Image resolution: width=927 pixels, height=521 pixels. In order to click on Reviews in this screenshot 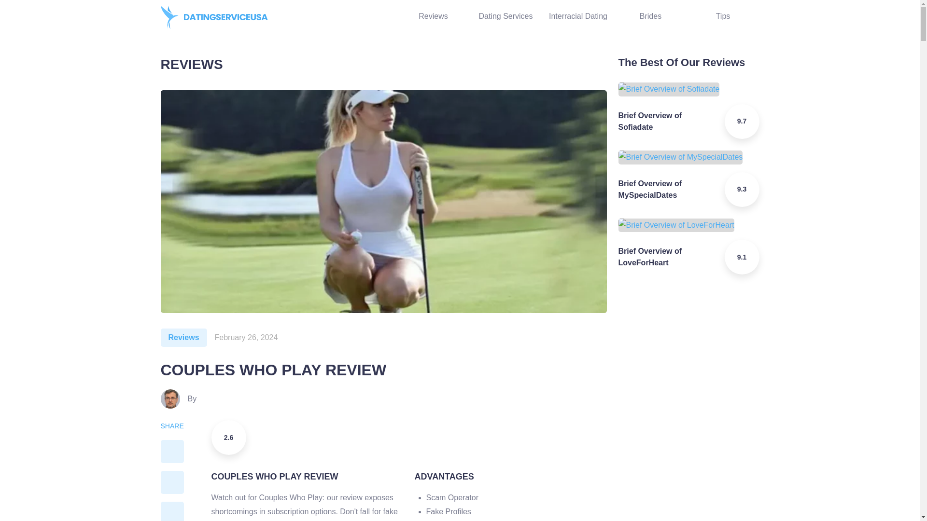, I will do `click(183, 338)`.